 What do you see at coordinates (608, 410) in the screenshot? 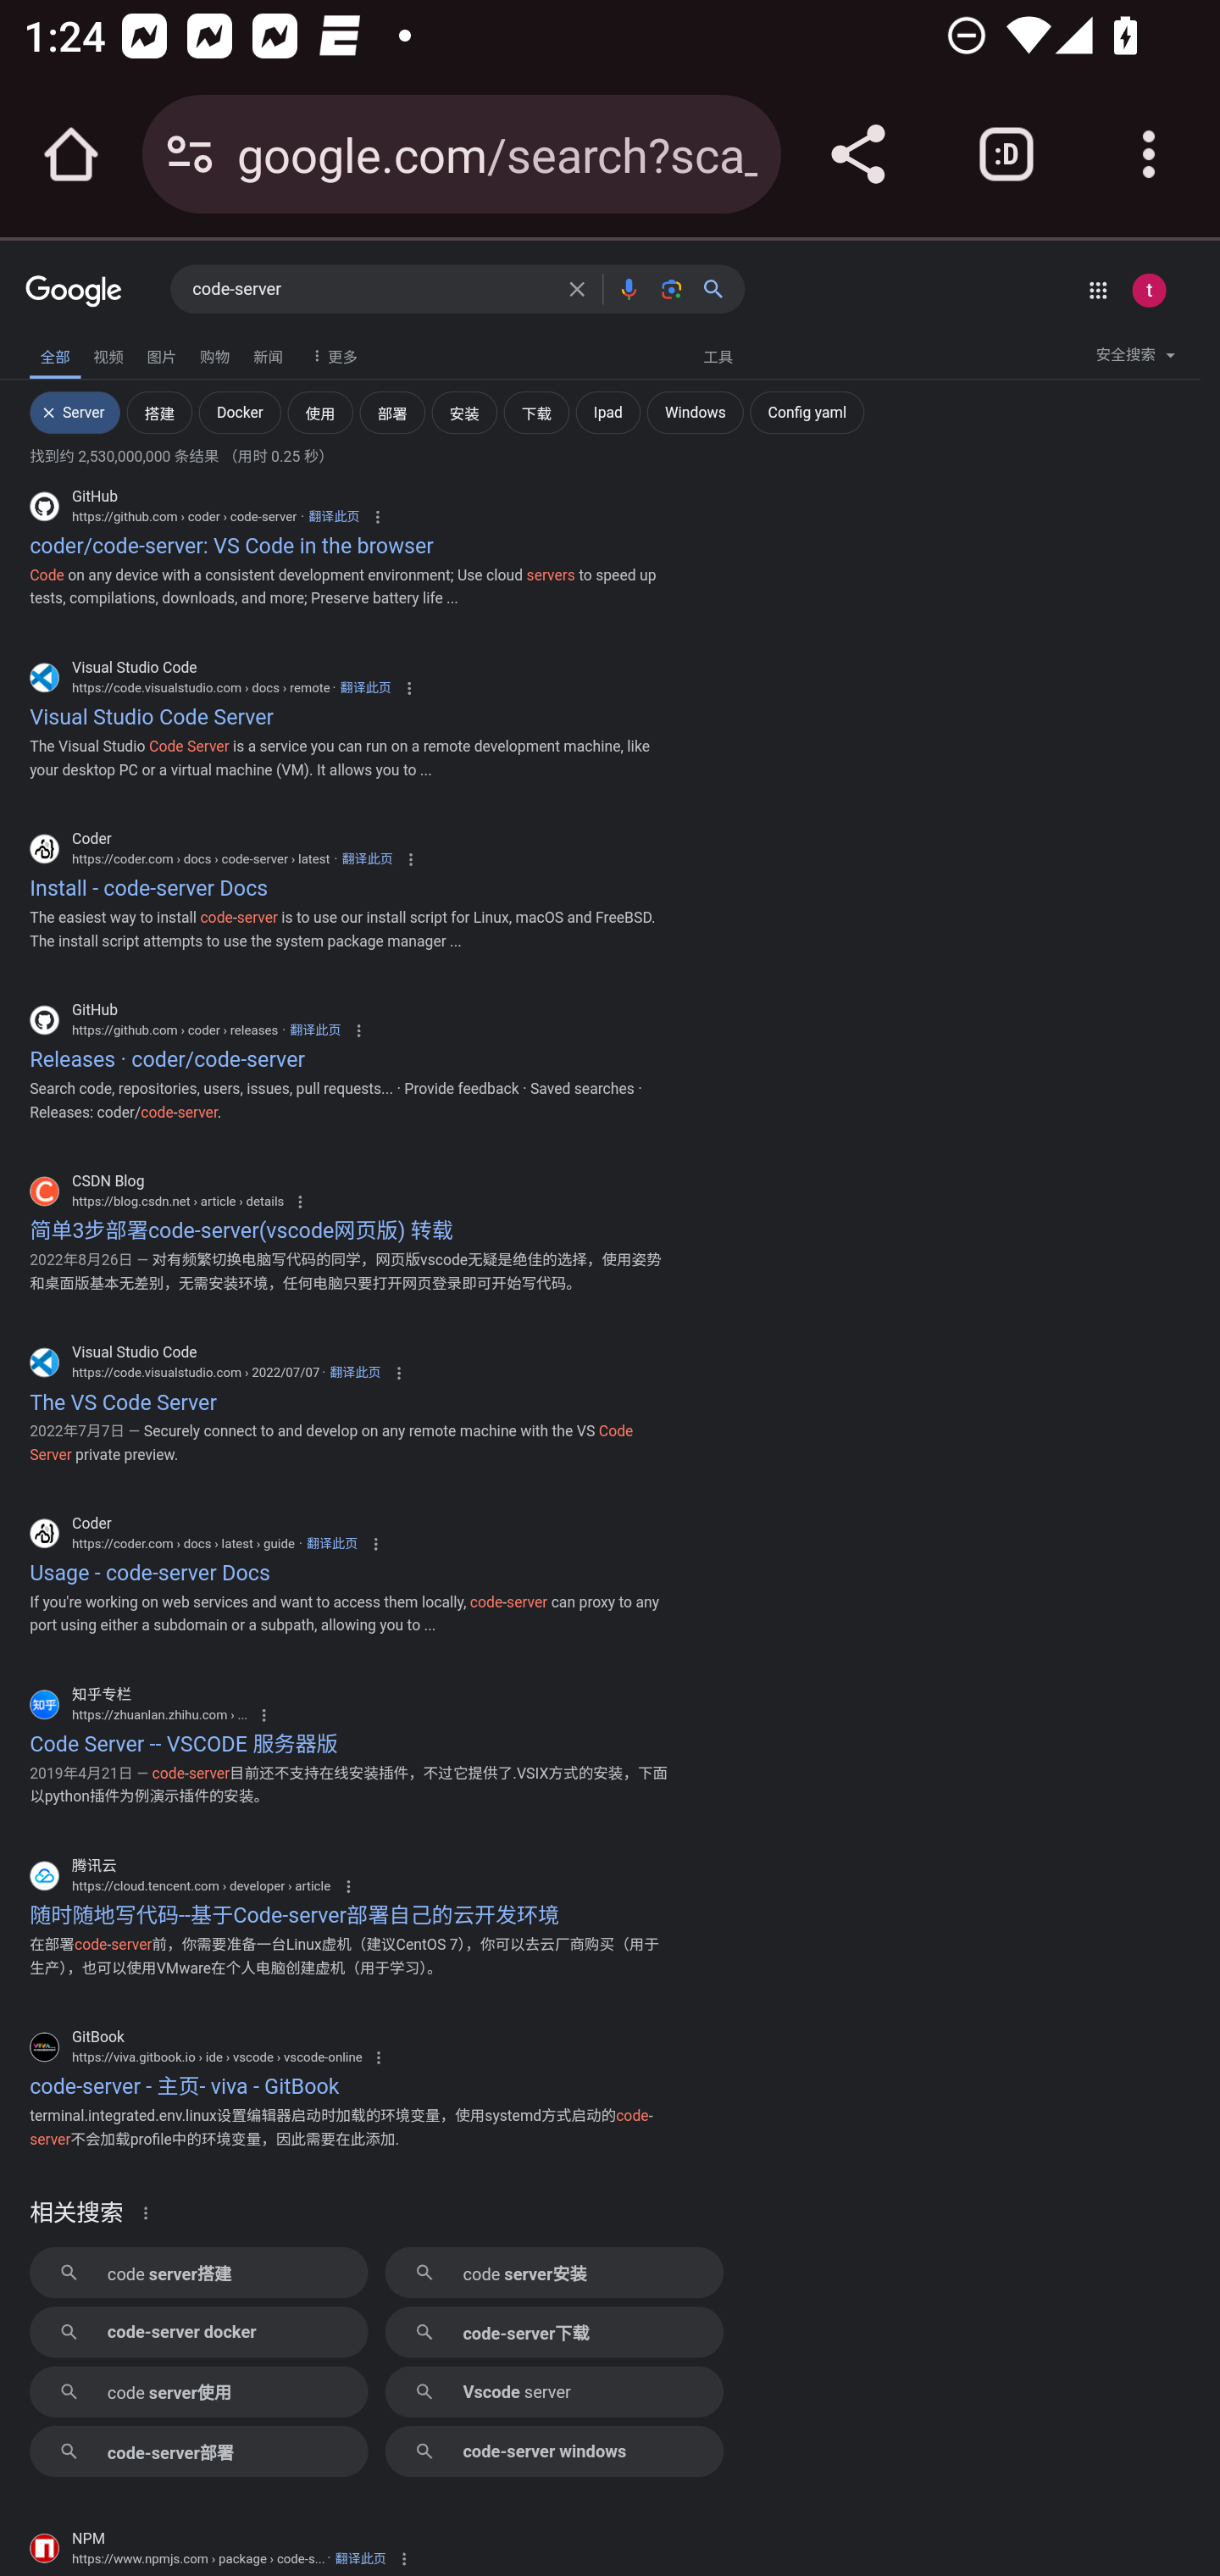
I see `添加“Ipad” Ipad` at bounding box center [608, 410].